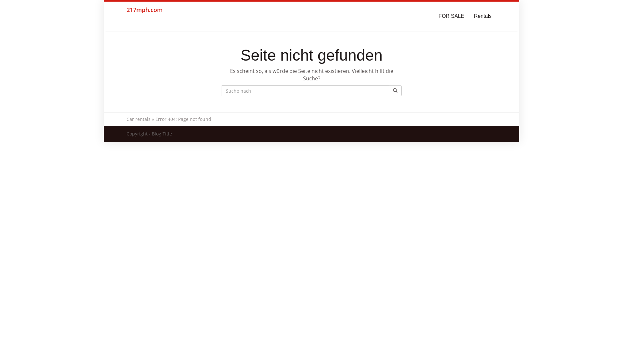 The width and height of the screenshot is (623, 350). Describe the element at coordinates (452, 16) in the screenshot. I see `FOR SALE` at that location.